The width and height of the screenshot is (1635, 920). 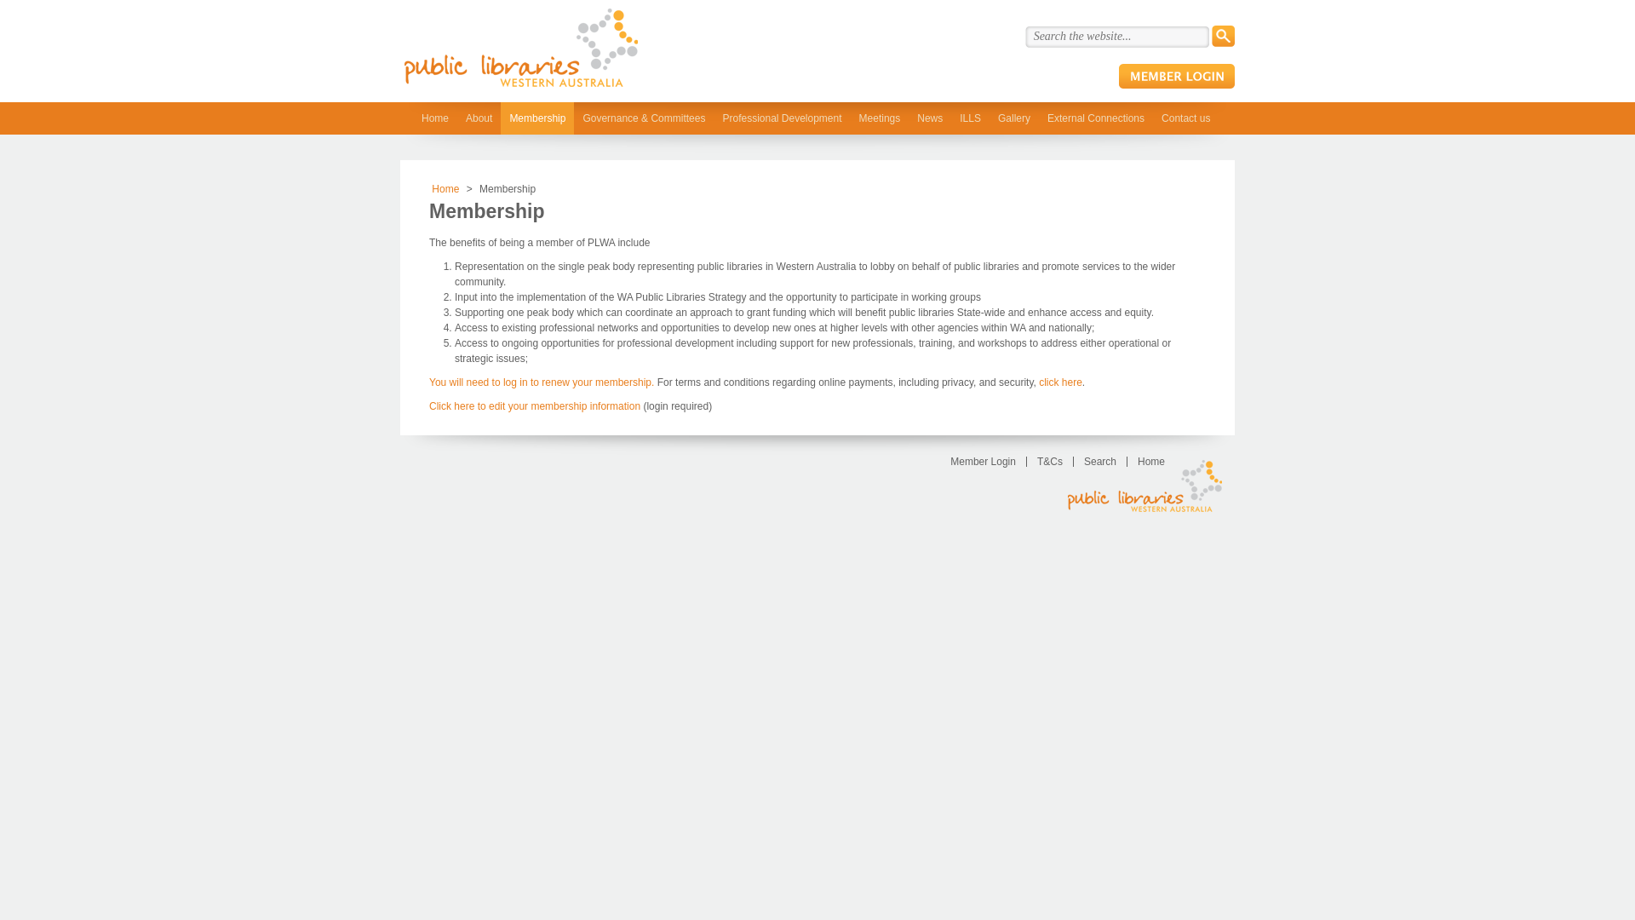 What do you see at coordinates (435, 118) in the screenshot?
I see `Home` at bounding box center [435, 118].